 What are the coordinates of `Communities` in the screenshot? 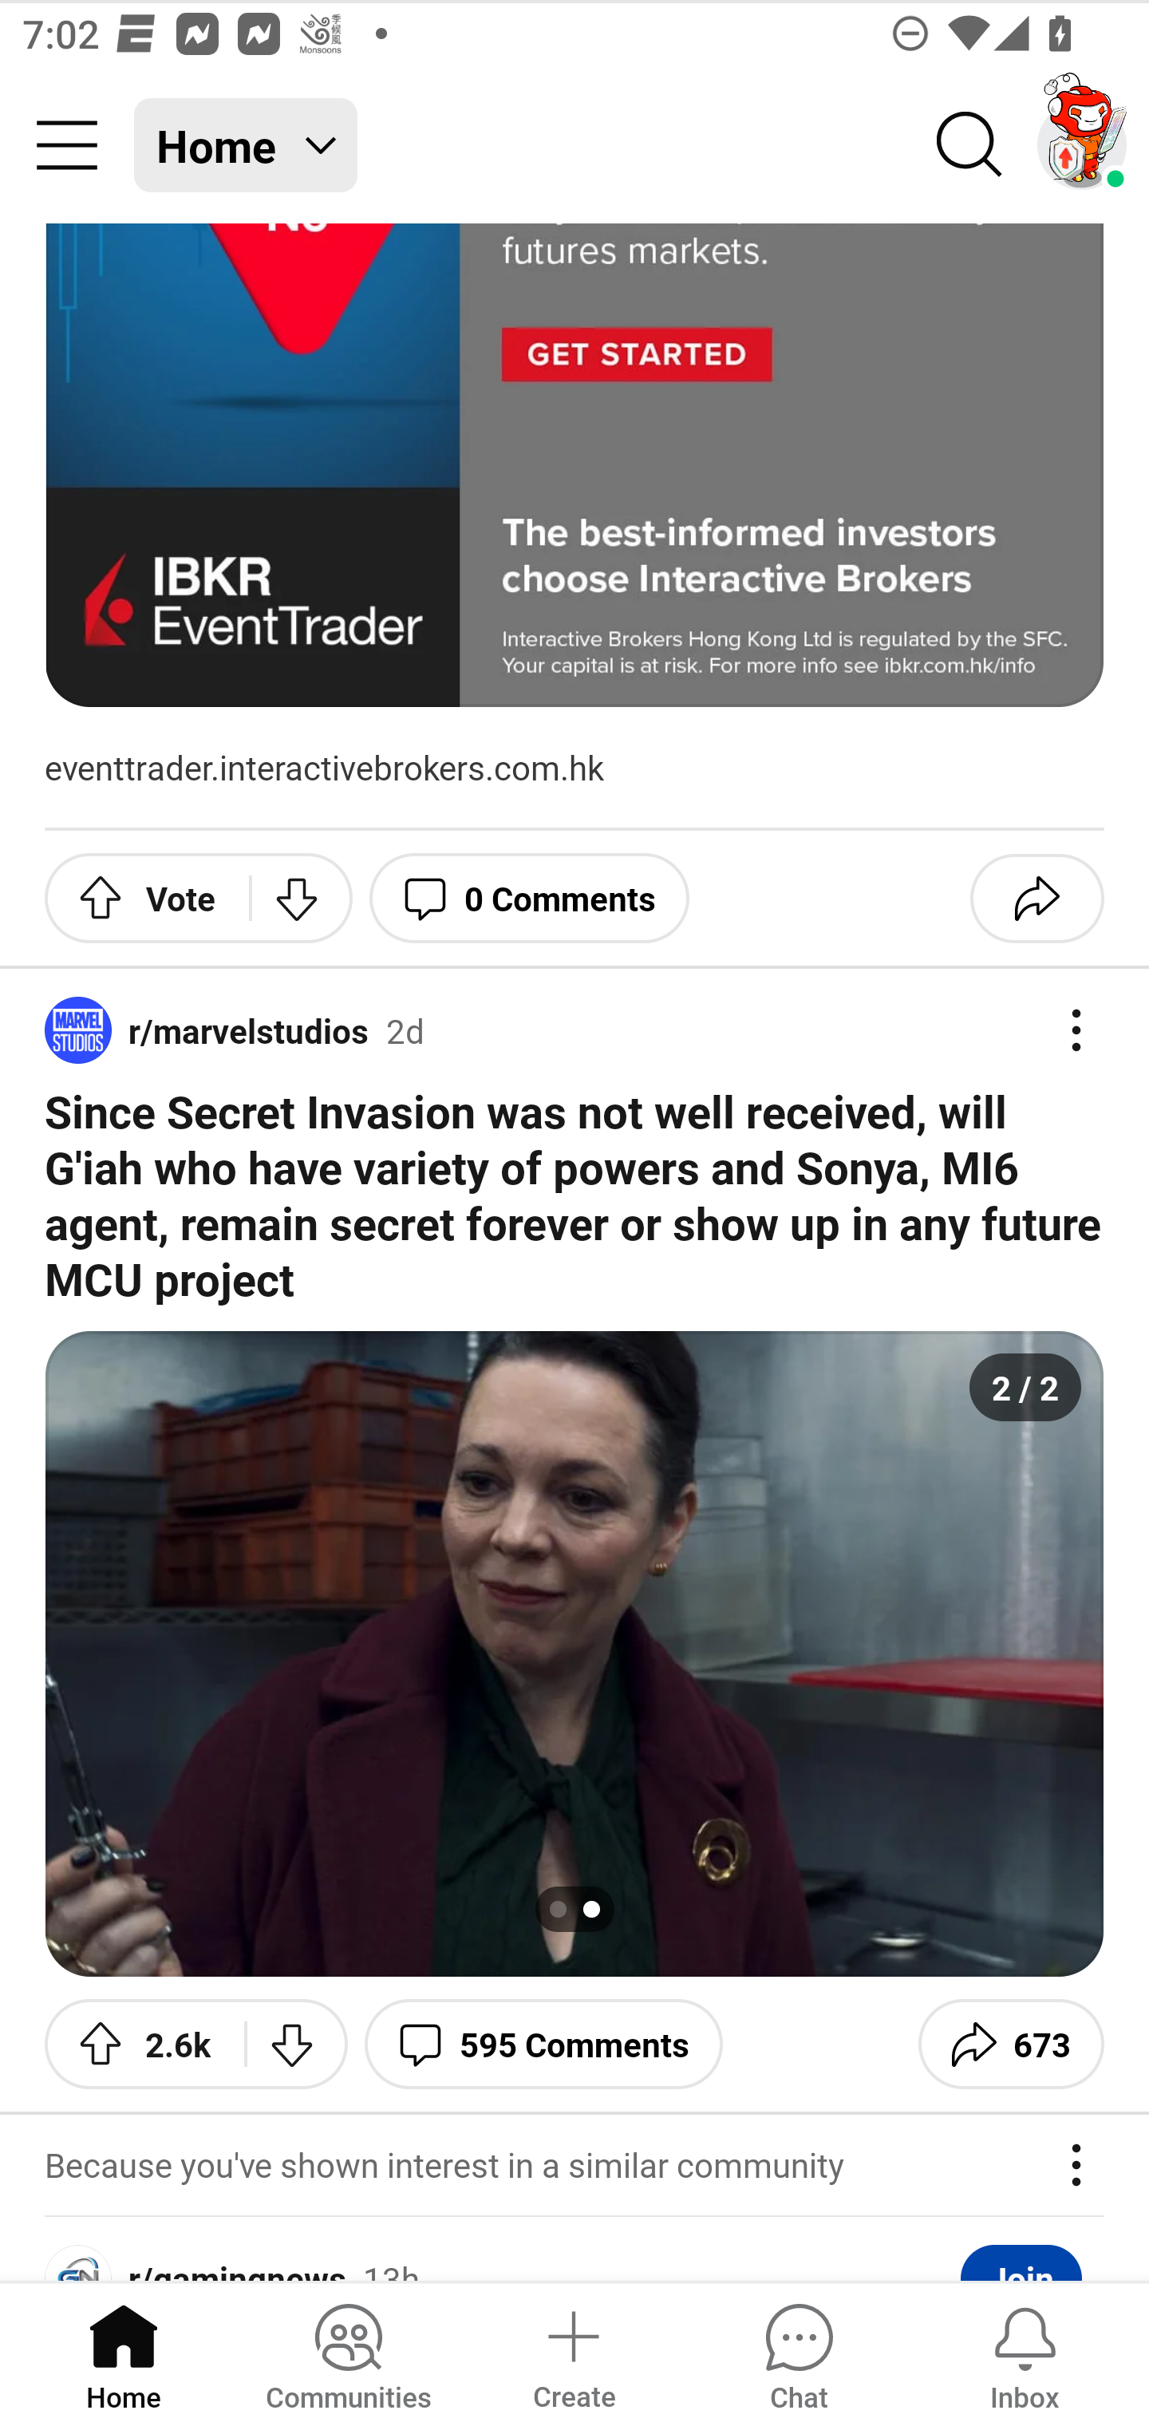 It's located at (348, 2353).